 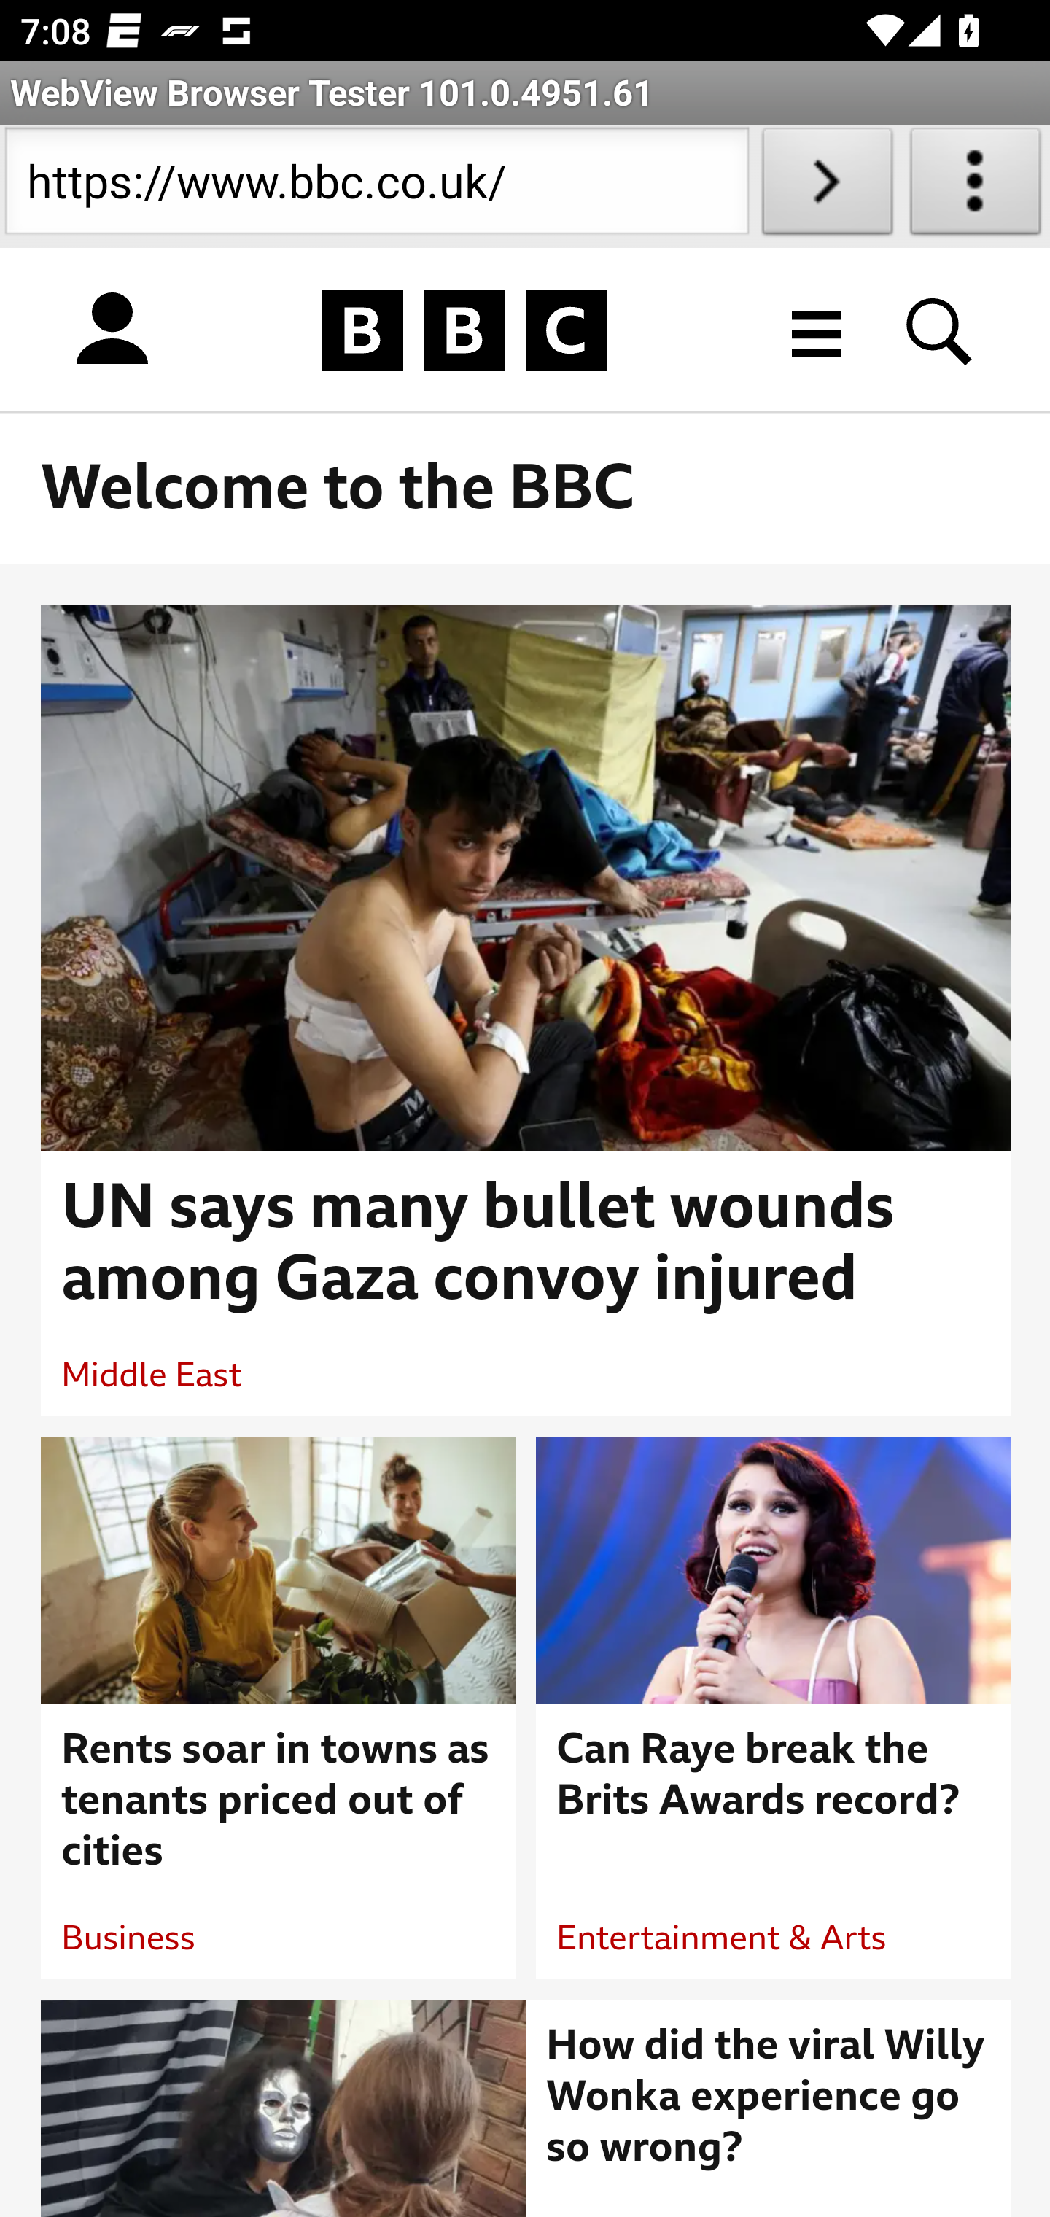 What do you see at coordinates (774, 1774) in the screenshot?
I see `Can Raye break the Brits Awards record?` at bounding box center [774, 1774].